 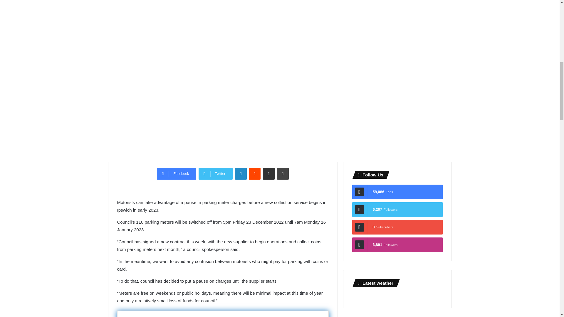 I want to click on Share via Email, so click(x=268, y=174).